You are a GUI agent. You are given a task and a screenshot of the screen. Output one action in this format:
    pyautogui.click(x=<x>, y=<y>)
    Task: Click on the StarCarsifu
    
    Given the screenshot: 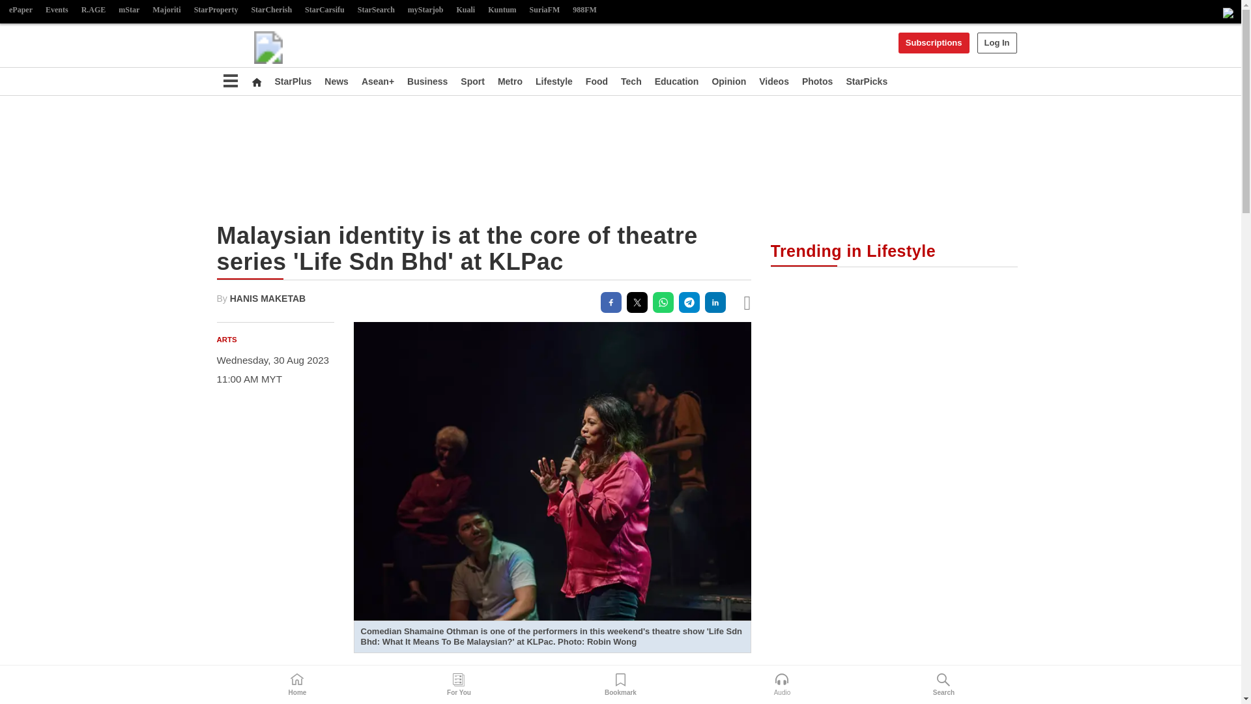 What is the action you would take?
    pyautogui.click(x=324, y=10)
    